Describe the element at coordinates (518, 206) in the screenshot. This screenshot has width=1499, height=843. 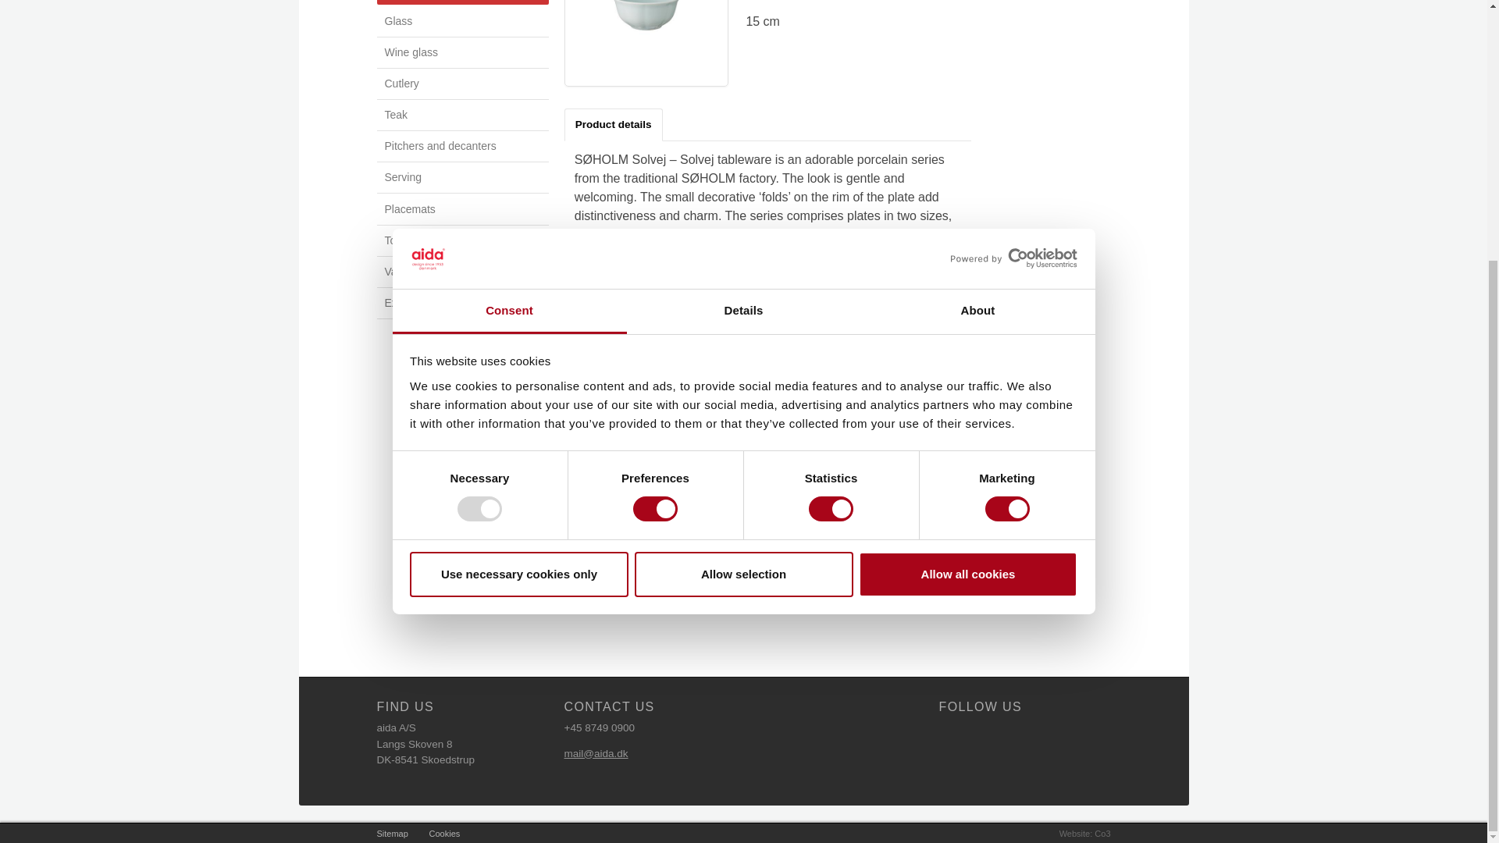
I see `Use necessary cookies only` at that location.